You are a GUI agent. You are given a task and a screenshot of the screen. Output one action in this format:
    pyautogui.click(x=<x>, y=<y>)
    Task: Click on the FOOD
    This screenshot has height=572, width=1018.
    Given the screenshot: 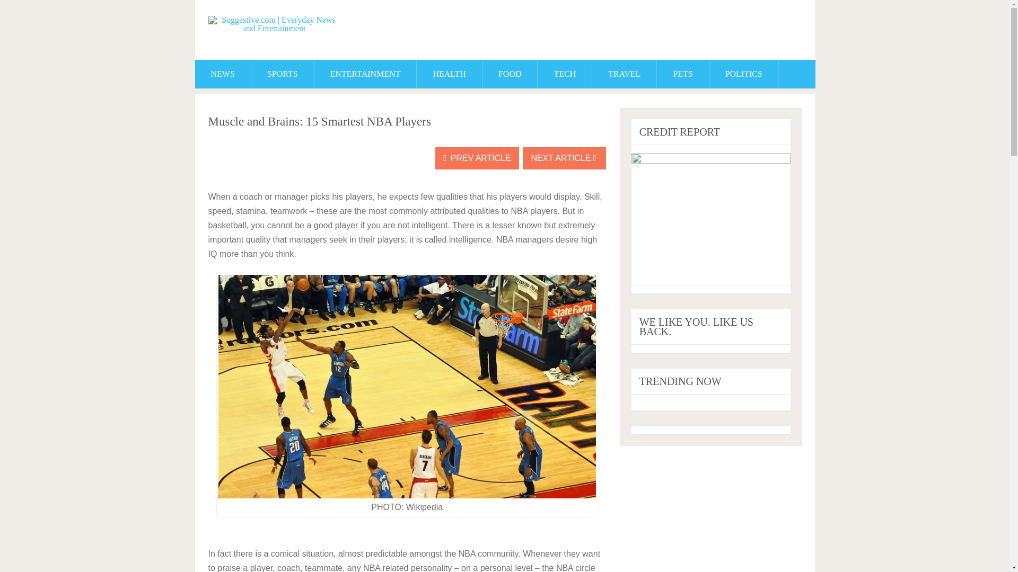 What is the action you would take?
    pyautogui.click(x=510, y=74)
    